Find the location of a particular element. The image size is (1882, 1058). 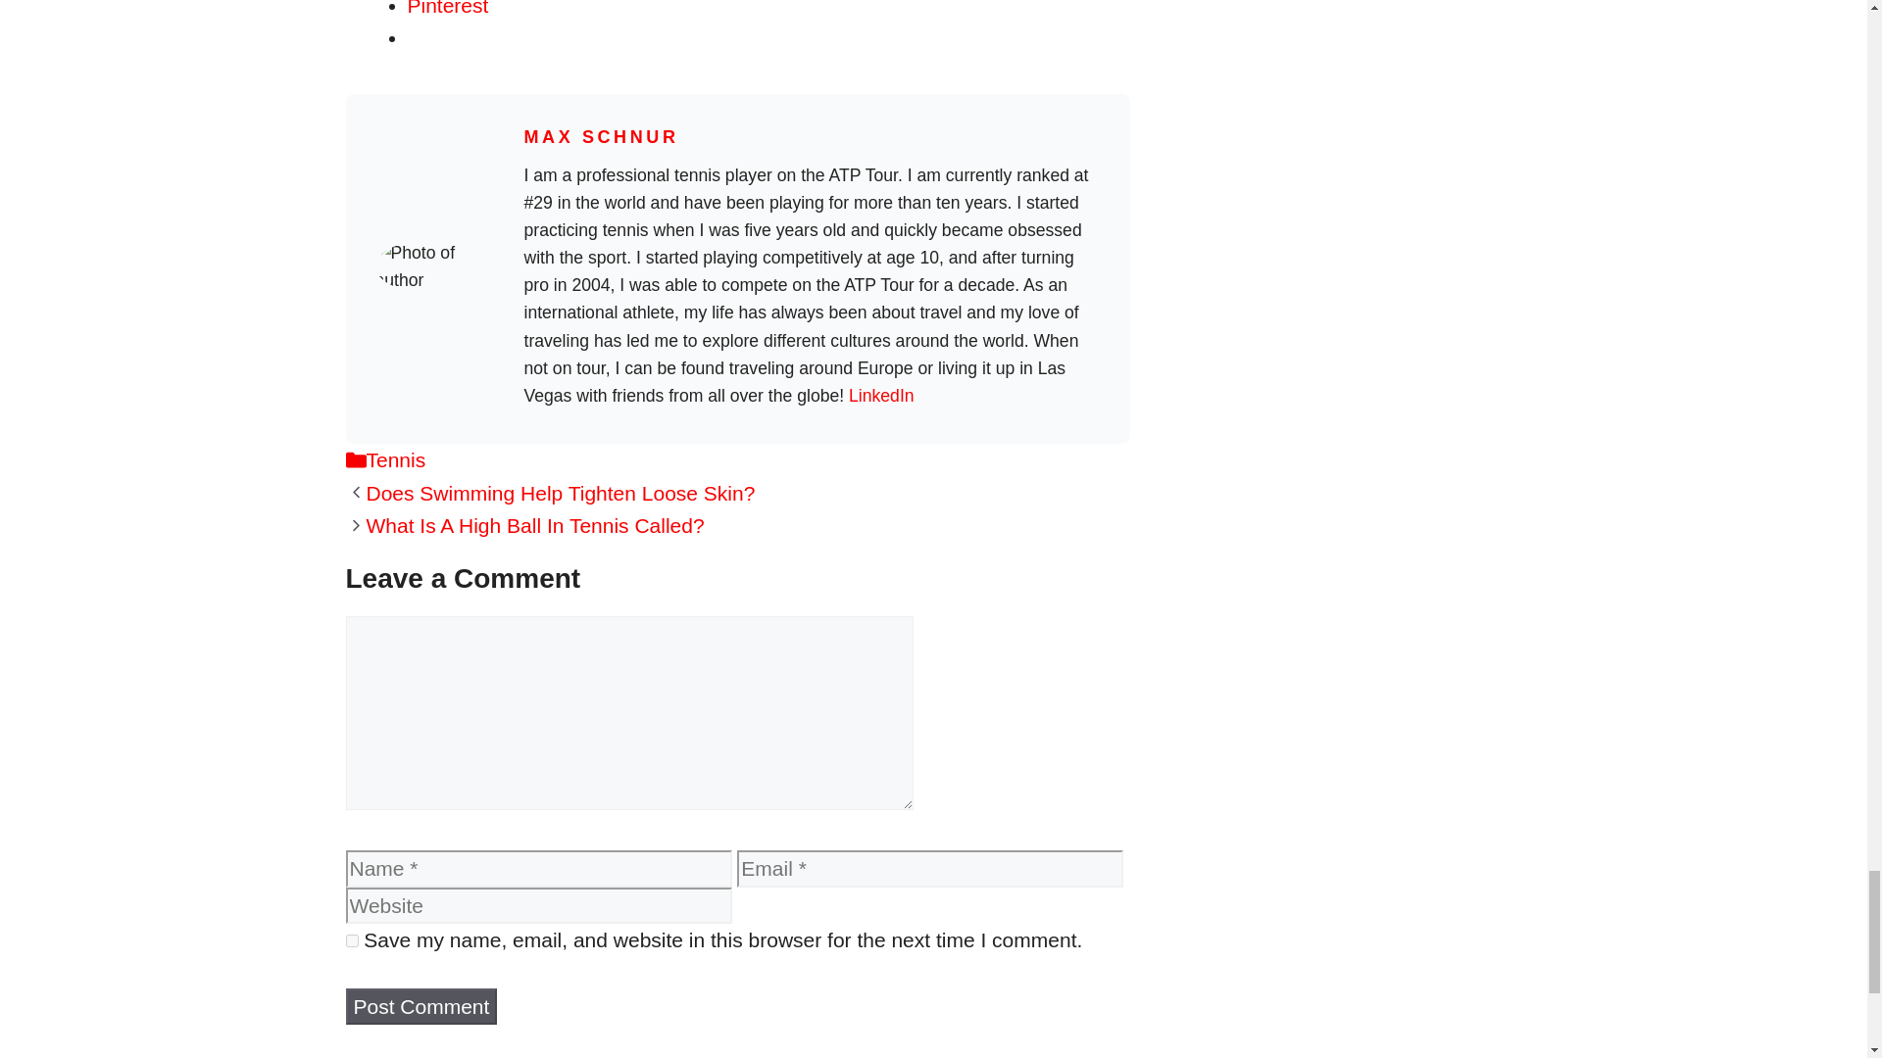

Pinterest is located at coordinates (449, 8).